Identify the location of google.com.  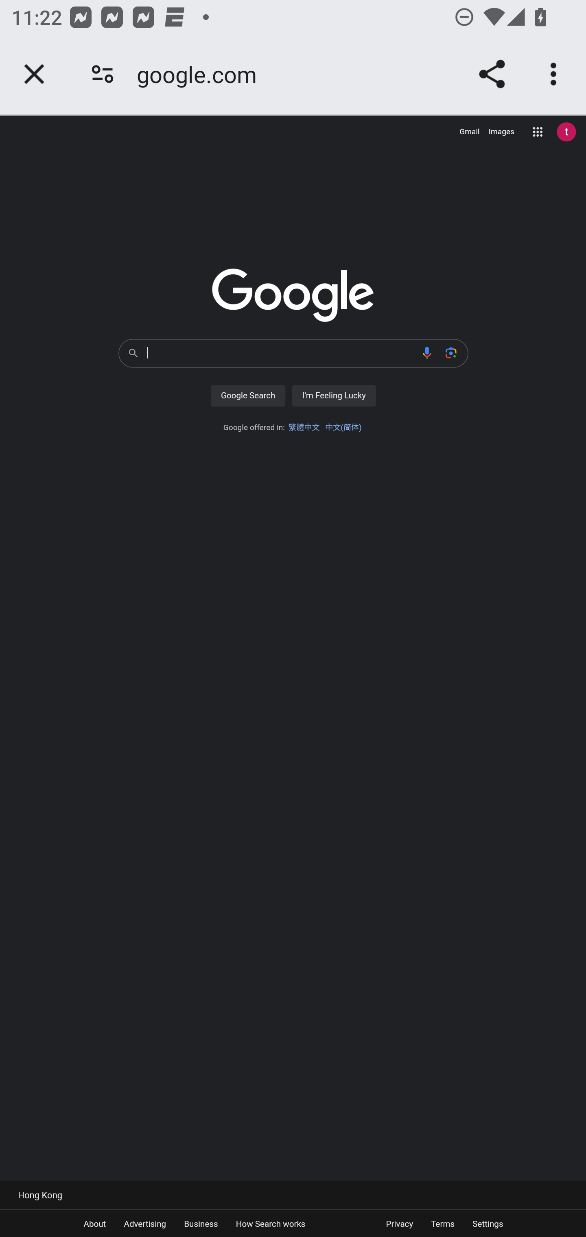
(202, 74).